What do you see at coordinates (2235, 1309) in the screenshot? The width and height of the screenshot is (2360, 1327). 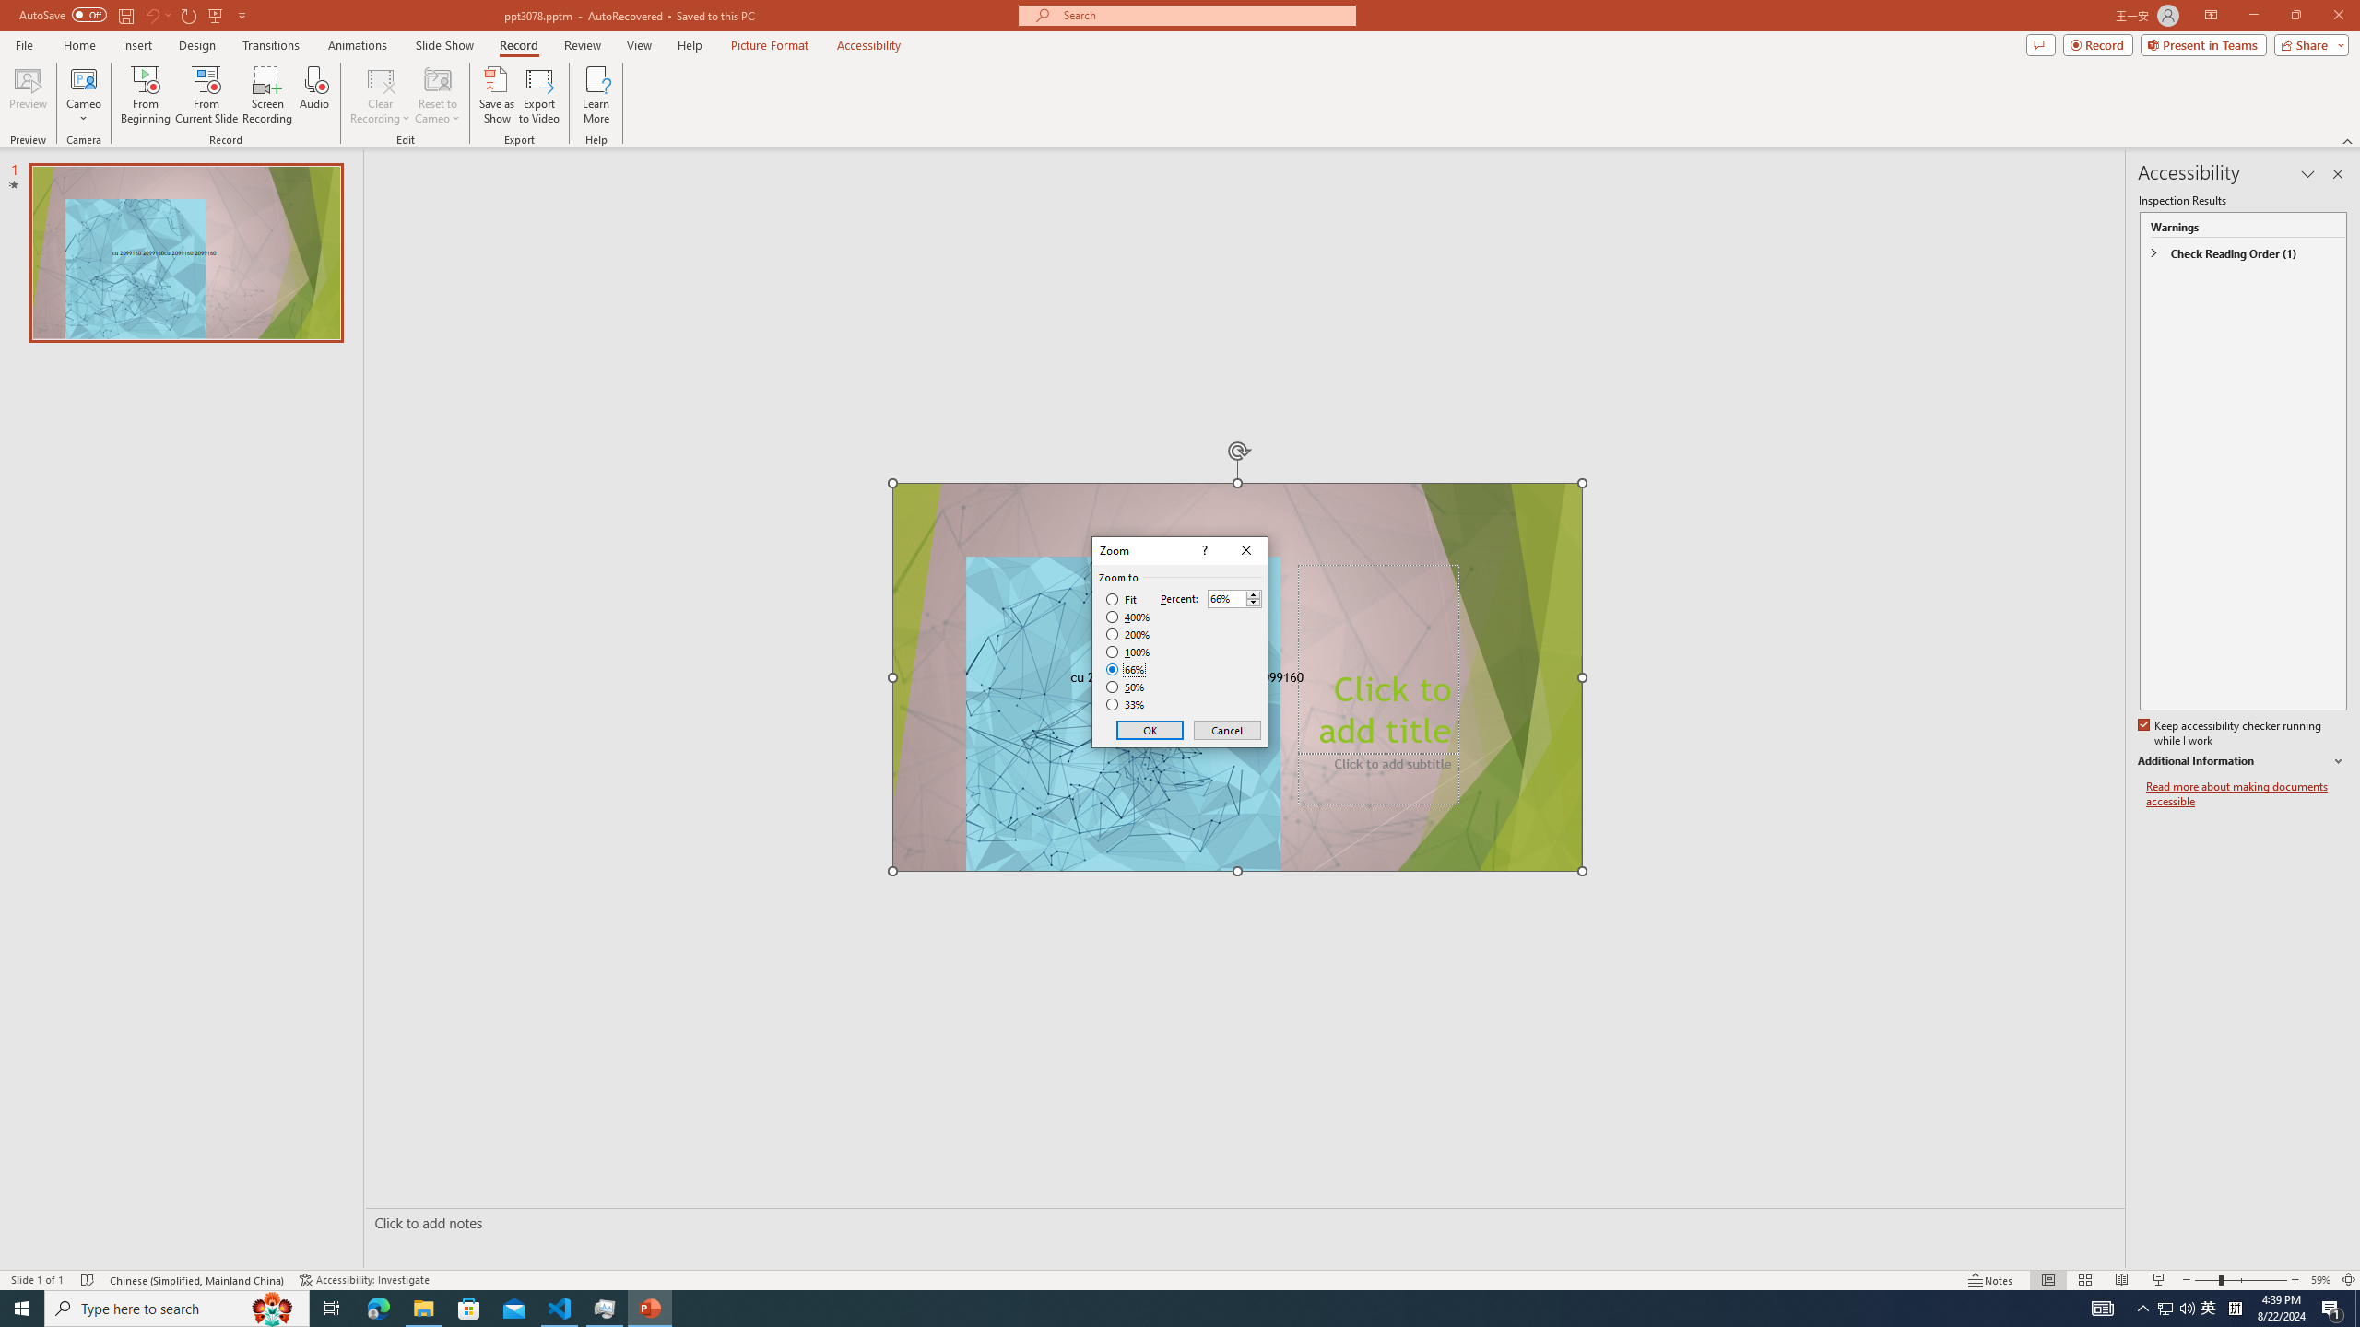 I see `Tray Input Indicator - Chinese (Simplified, China)` at bounding box center [2235, 1309].